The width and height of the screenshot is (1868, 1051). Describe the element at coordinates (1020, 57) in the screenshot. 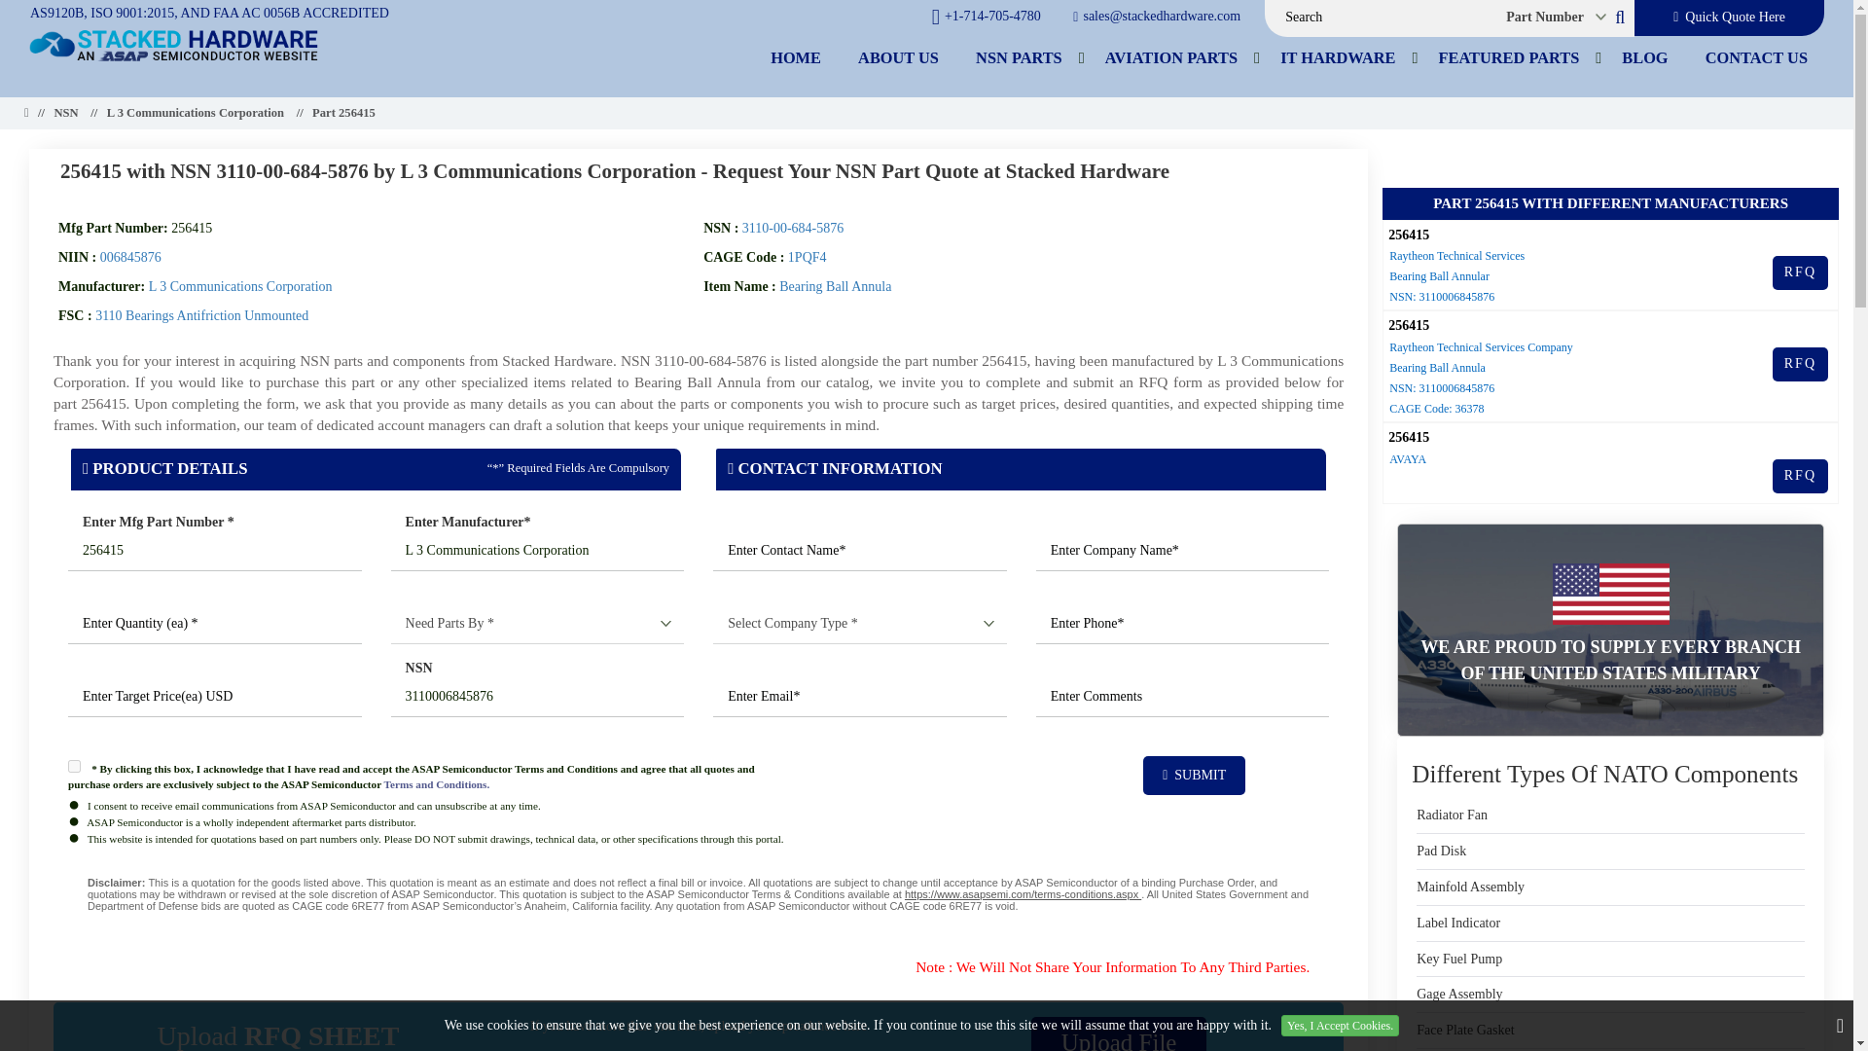

I see `NSN PARTS` at that location.